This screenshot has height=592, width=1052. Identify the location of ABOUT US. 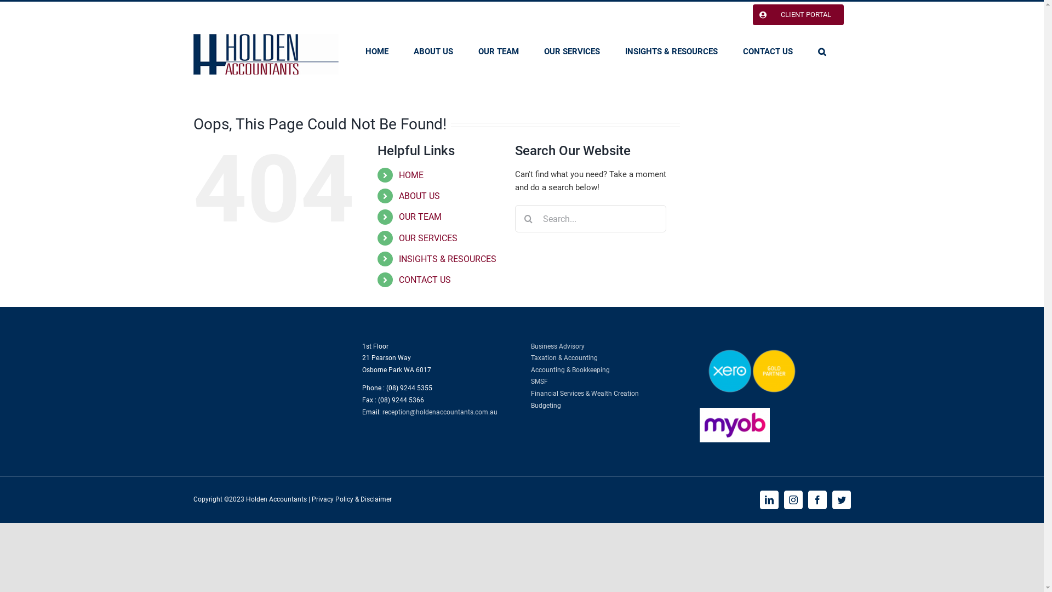
(420, 196).